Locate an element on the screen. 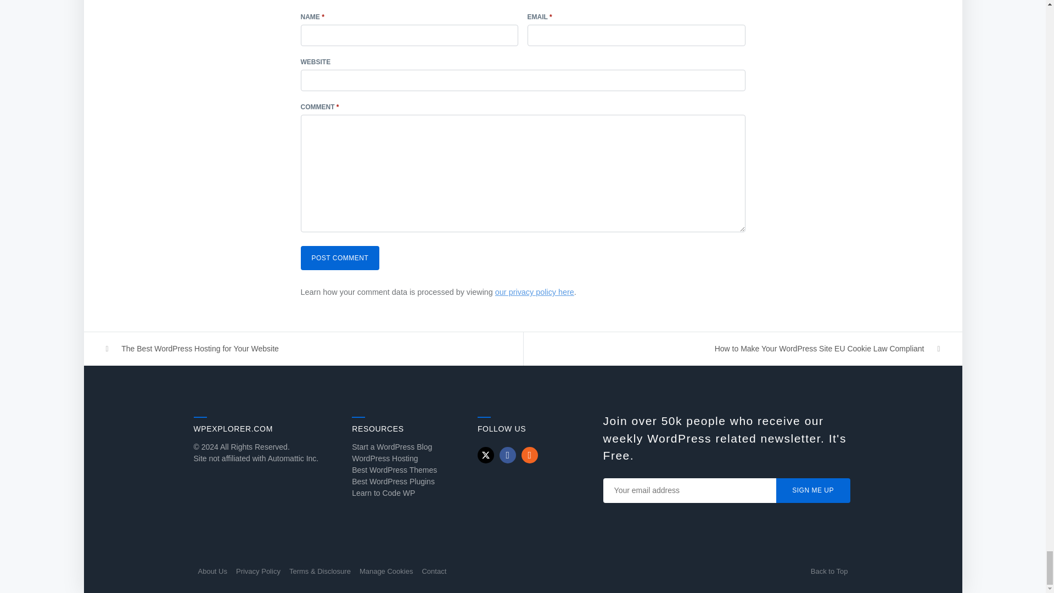 This screenshot has height=593, width=1054. Best WordPress Themes is located at coordinates (394, 470).